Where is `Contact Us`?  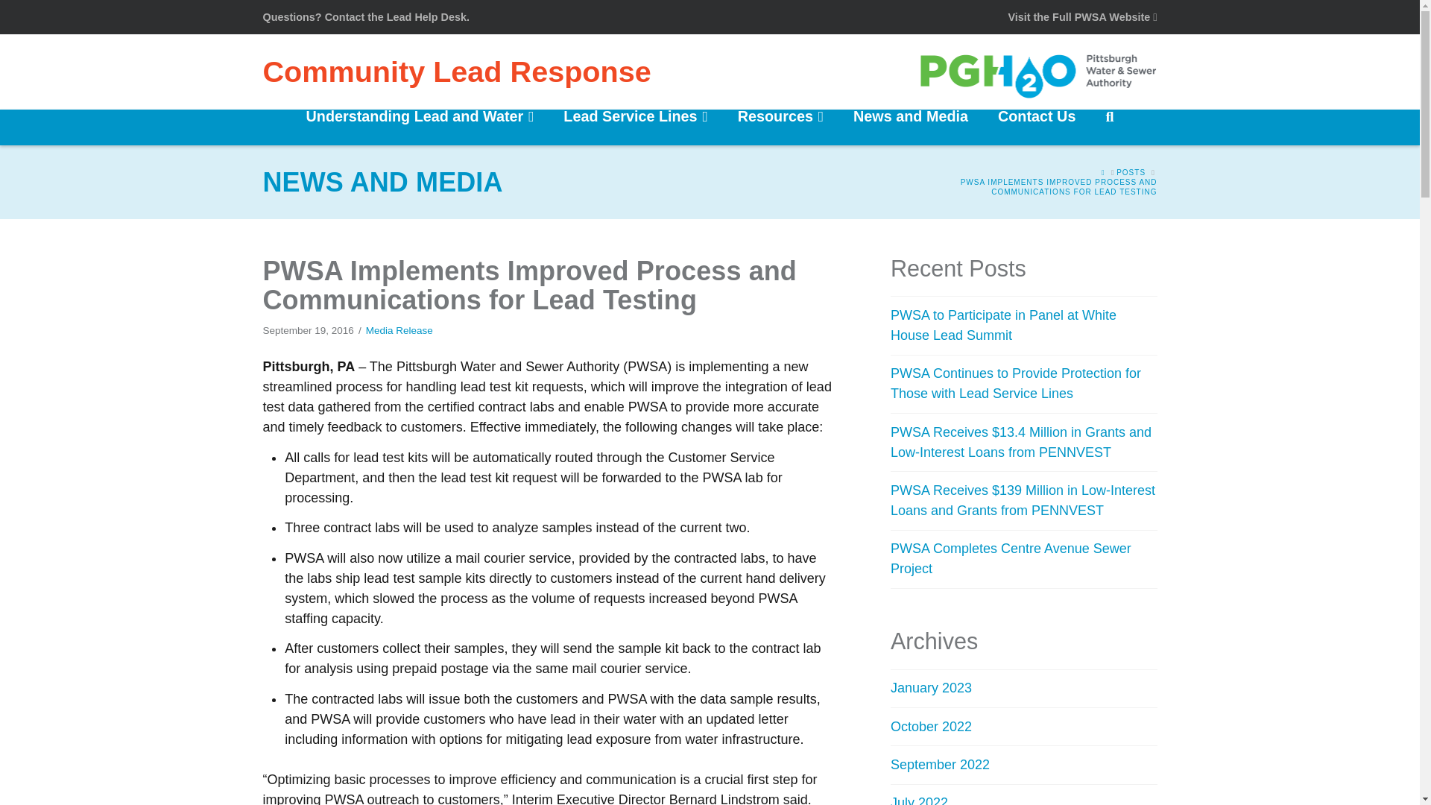
Contact Us is located at coordinates (1037, 127).